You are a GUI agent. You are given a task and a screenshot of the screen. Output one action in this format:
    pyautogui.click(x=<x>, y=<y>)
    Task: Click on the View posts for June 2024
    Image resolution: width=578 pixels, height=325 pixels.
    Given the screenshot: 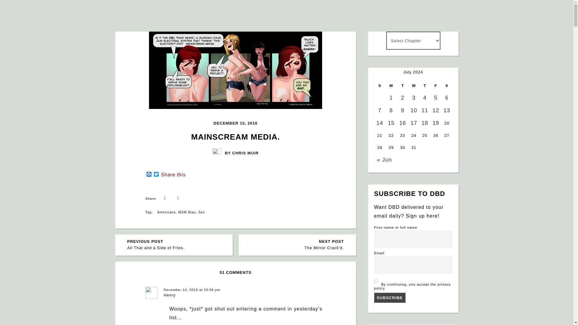 What is the action you would take?
    pyautogui.click(x=384, y=159)
    